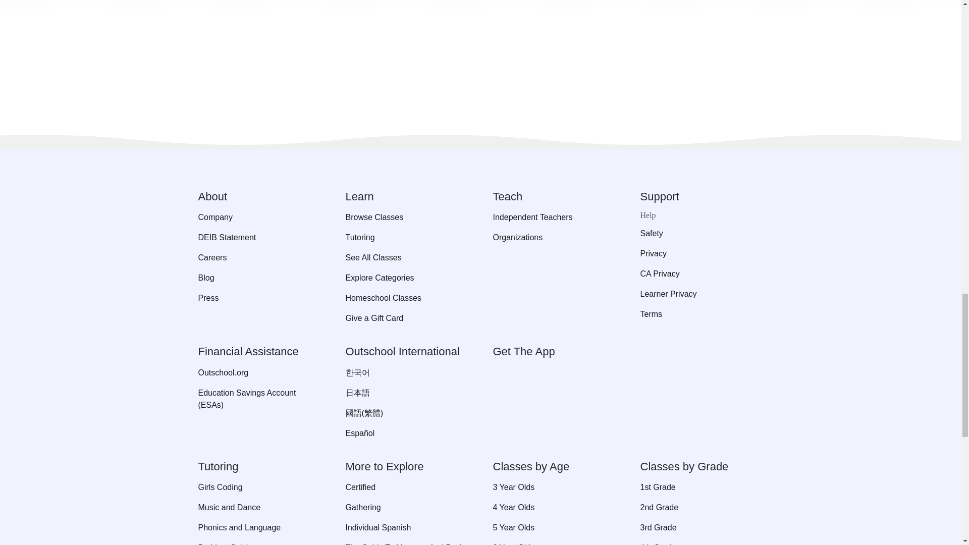  I want to click on Browse Classes, so click(406, 217).